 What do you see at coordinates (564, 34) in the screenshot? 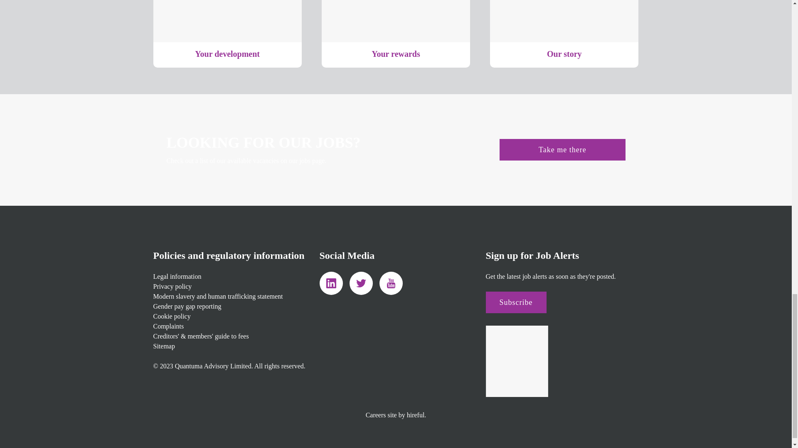
I see `Our story` at bounding box center [564, 34].